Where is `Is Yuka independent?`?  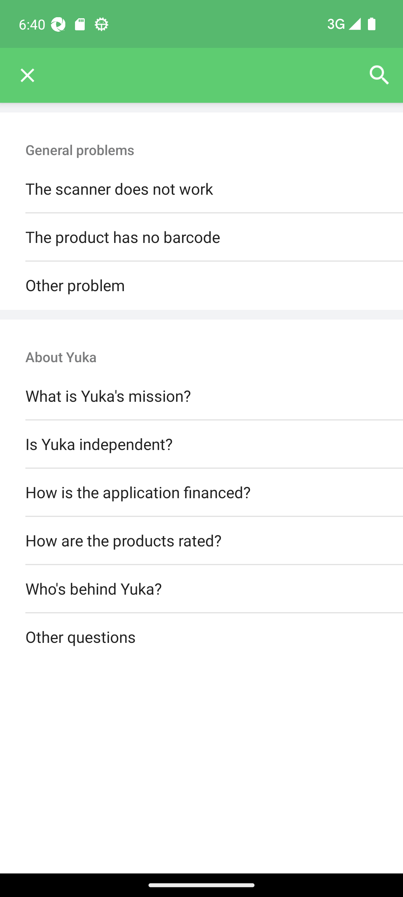
Is Yuka independent? is located at coordinates (201, 444).